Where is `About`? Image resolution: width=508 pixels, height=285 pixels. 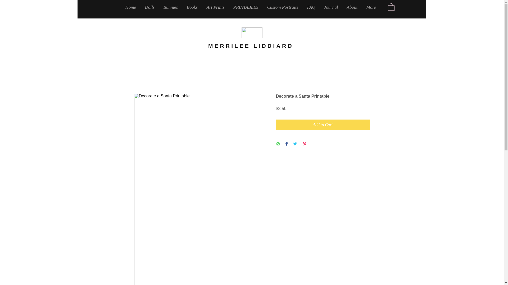 About is located at coordinates (353, 7).